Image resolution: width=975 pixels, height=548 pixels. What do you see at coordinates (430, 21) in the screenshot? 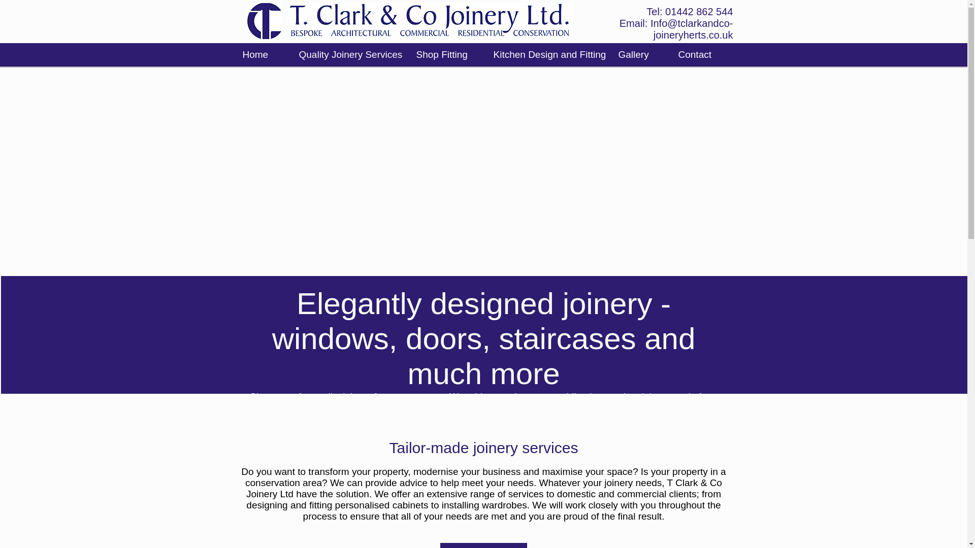
I see `Capture.PNG` at bounding box center [430, 21].